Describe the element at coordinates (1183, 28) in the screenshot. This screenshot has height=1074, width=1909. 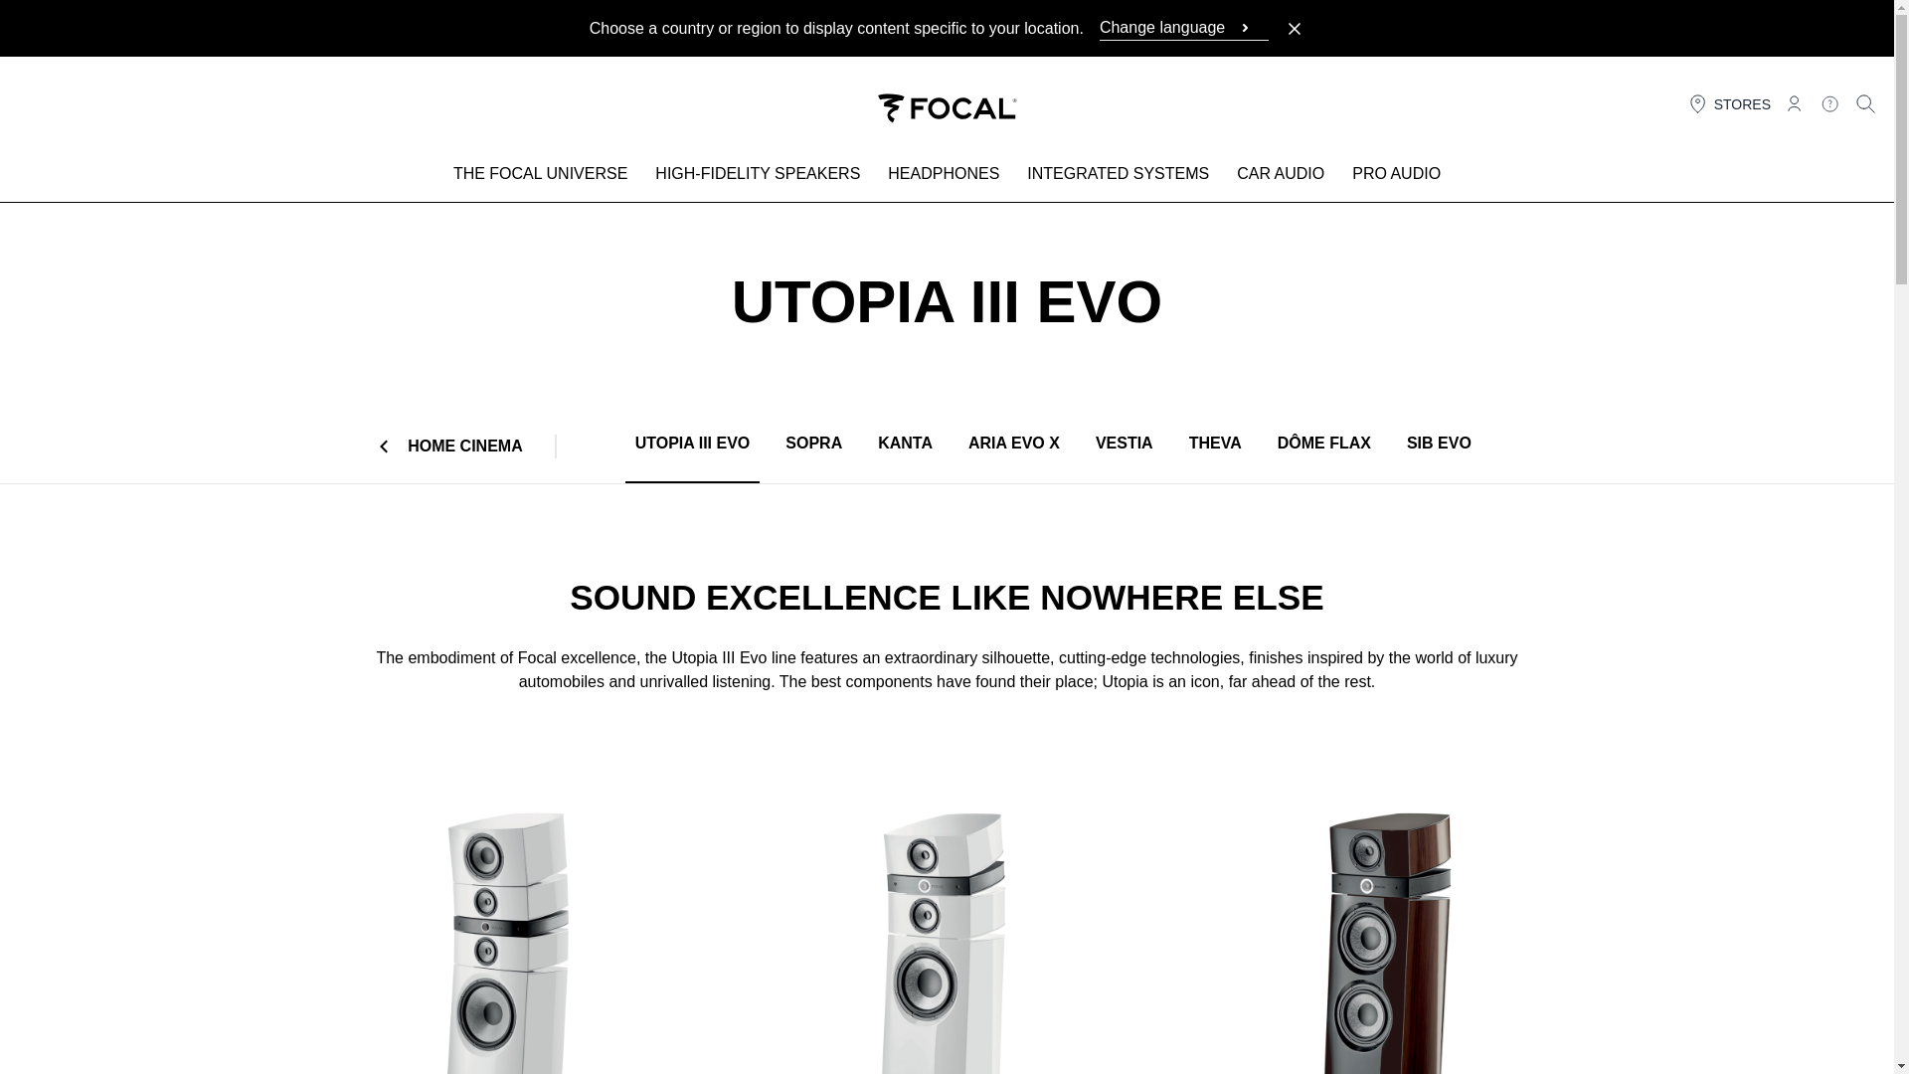
I see `Change language` at that location.